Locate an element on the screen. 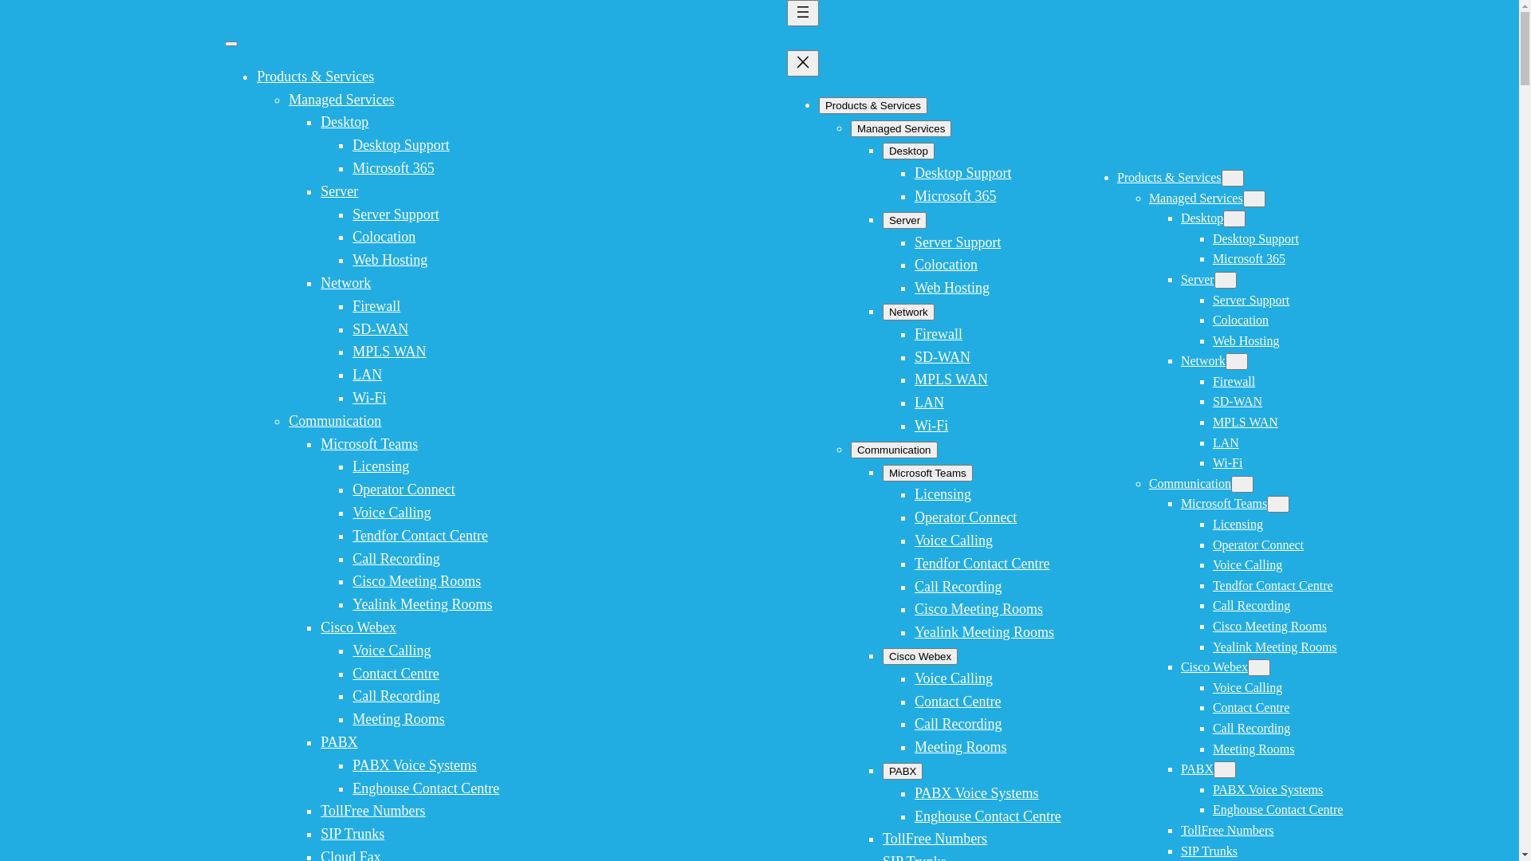 The width and height of the screenshot is (1531, 861). PABX is located at coordinates (339, 742).